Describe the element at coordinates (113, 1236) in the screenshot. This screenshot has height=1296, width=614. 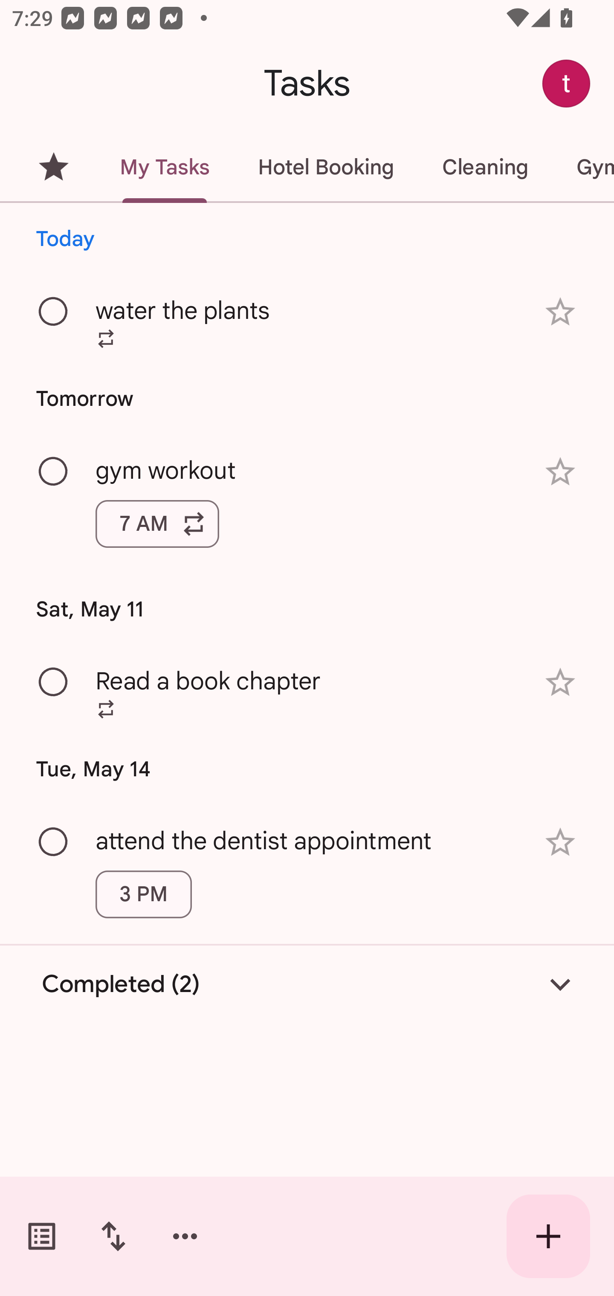
I see `Change sort order` at that location.